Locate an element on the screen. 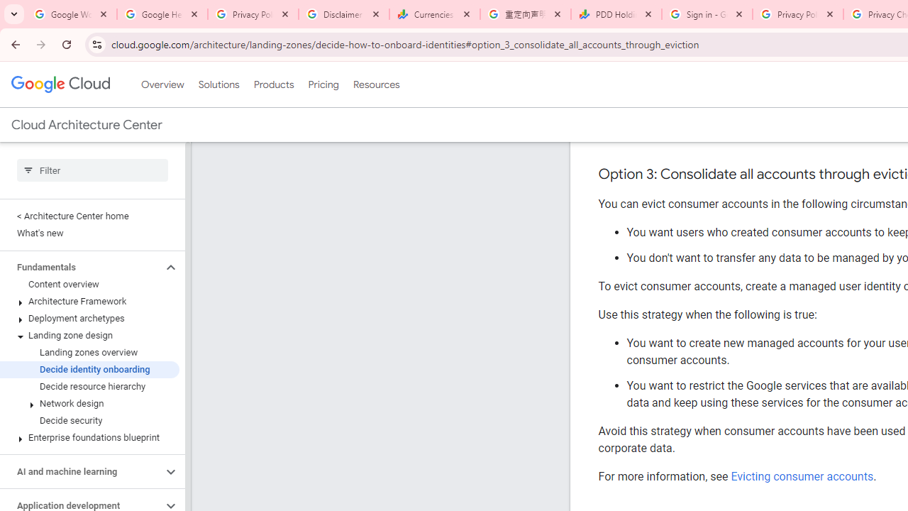 The width and height of the screenshot is (908, 511). Decide resource hierarchy is located at coordinates (89, 386).